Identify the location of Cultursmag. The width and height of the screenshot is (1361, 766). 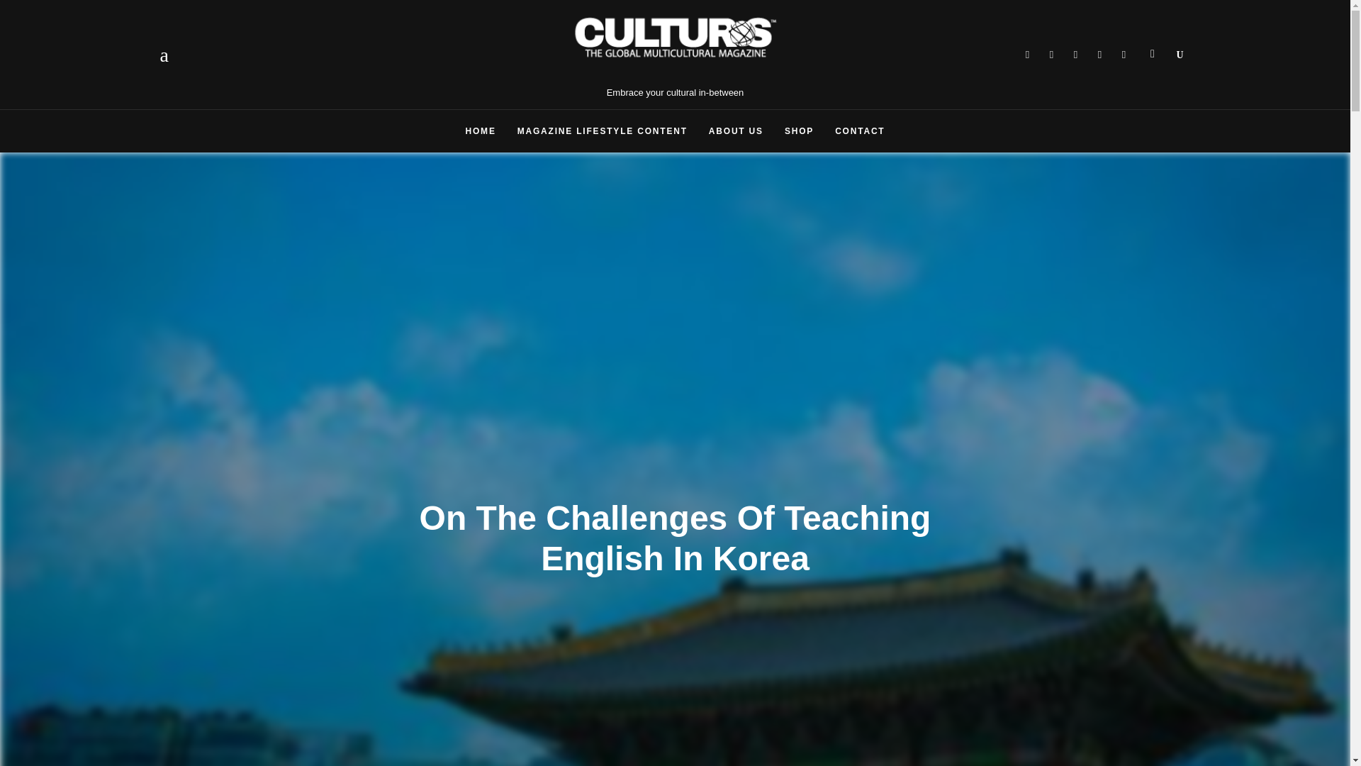
(1027, 54).